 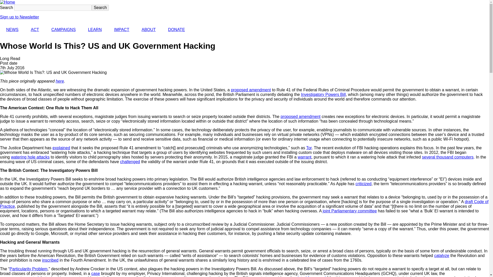 What do you see at coordinates (35, 30) in the screenshot?
I see `ACT` at bounding box center [35, 30].